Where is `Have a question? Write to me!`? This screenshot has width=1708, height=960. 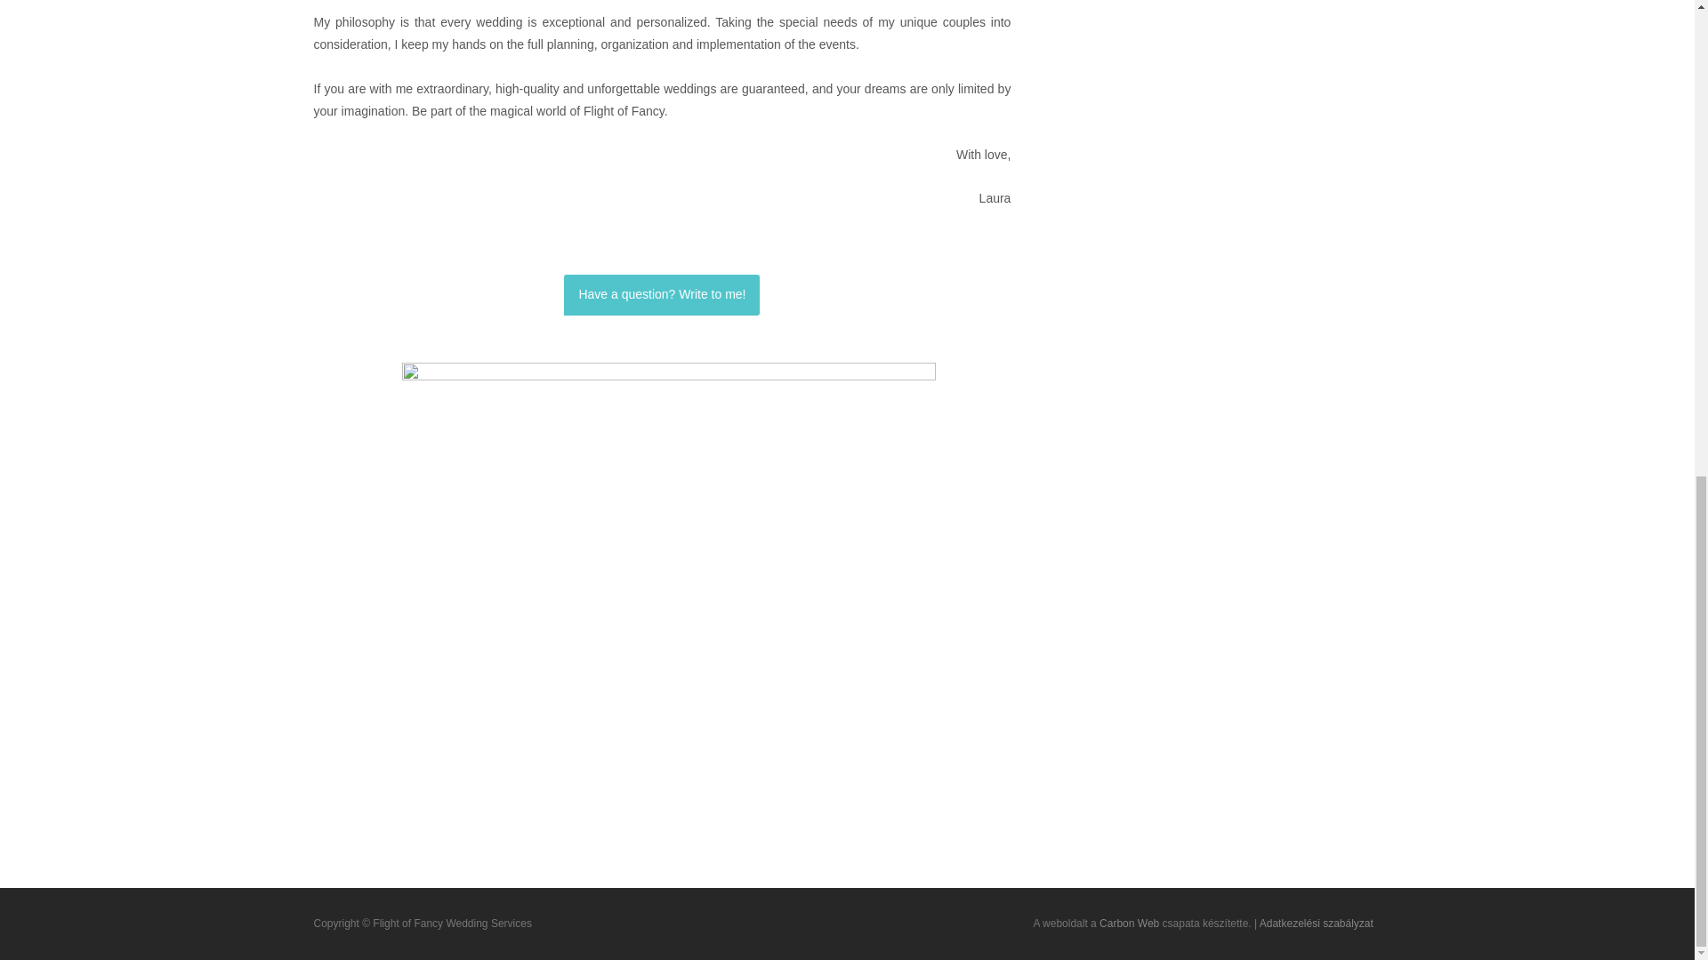 Have a question? Write to me! is located at coordinates (662, 294).